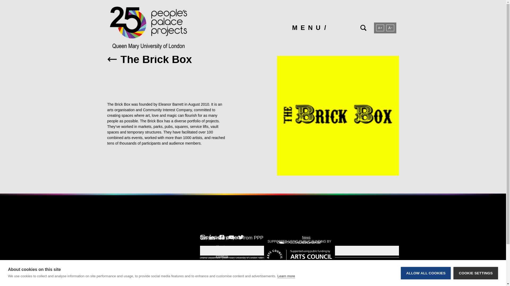 This screenshot has width=510, height=286. I want to click on Casa Rio, so click(223, 265).